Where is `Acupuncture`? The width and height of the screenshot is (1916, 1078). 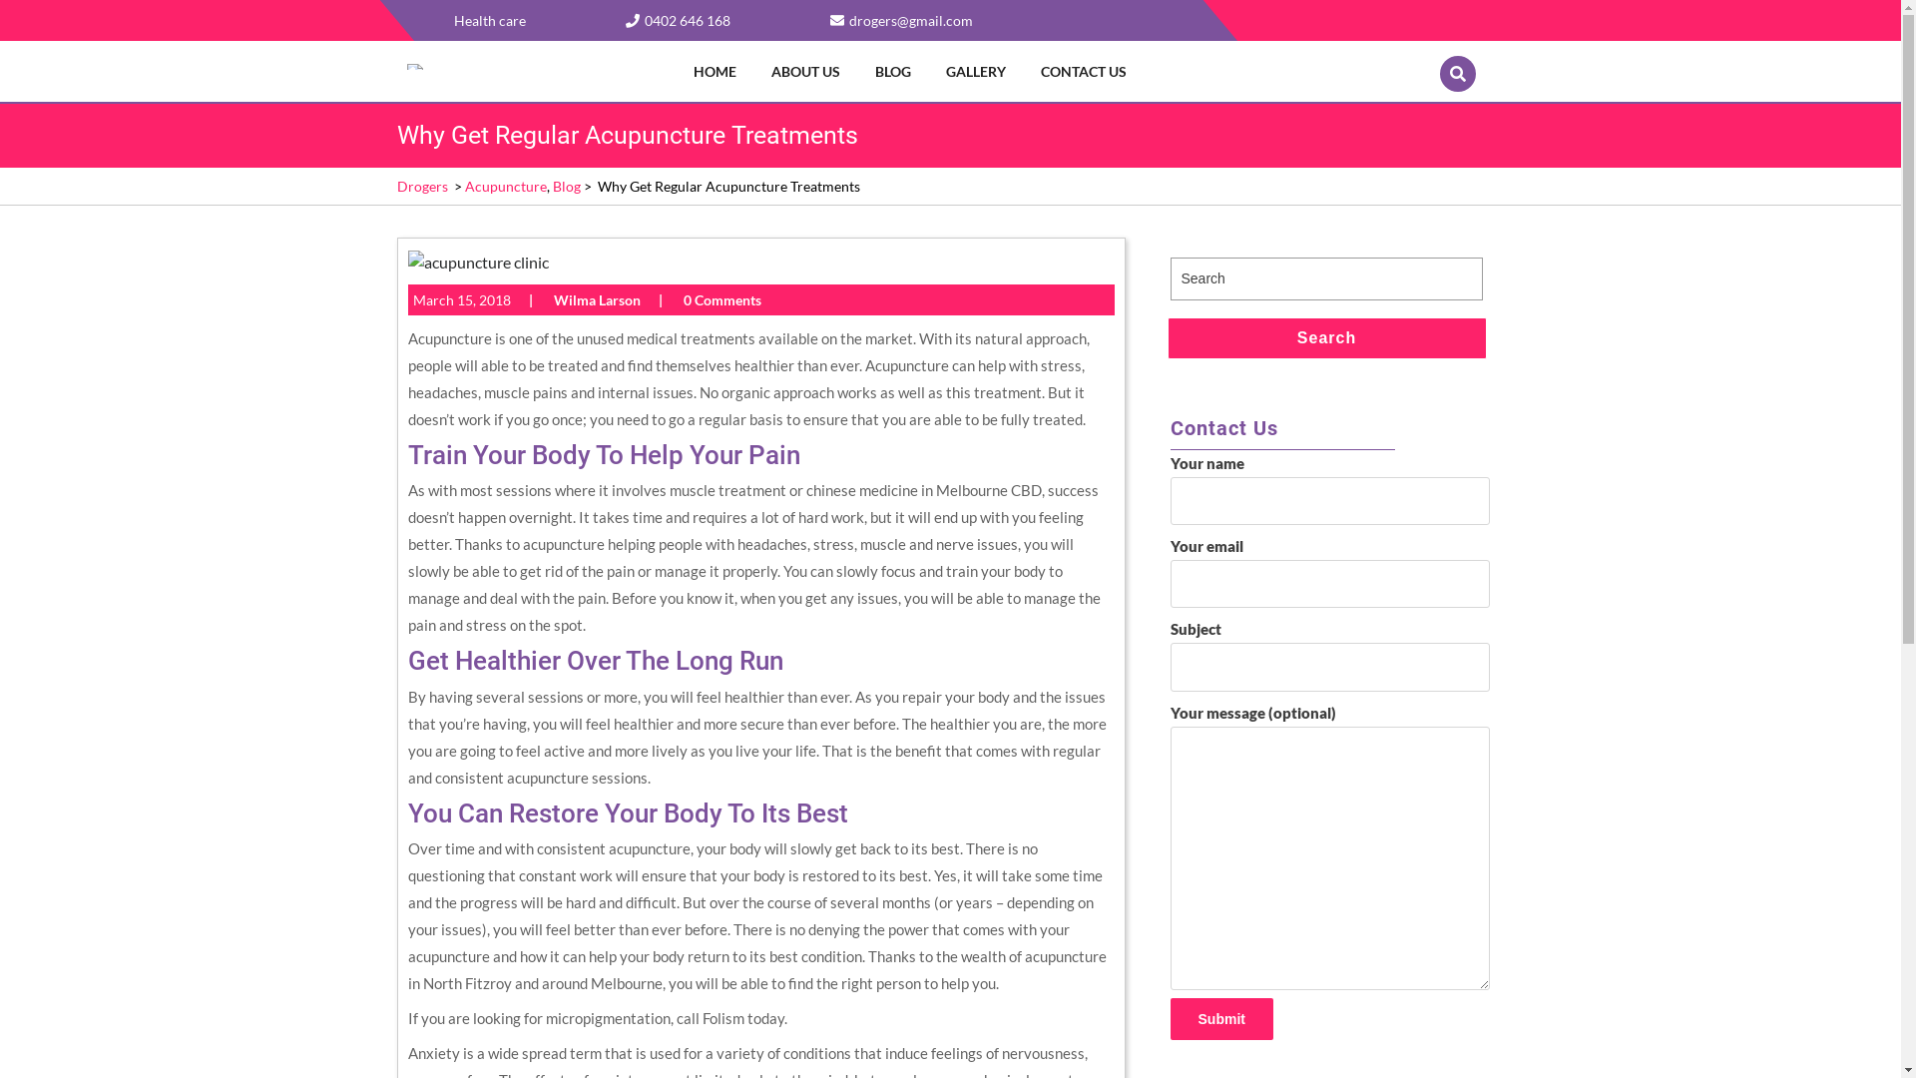
Acupuncture is located at coordinates (506, 186).